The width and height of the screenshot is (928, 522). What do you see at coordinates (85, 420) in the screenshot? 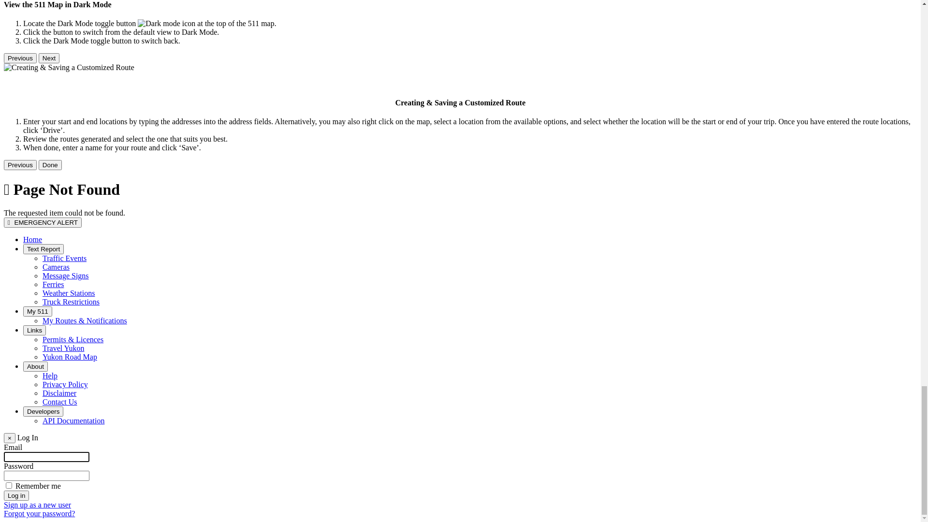
I see `My Routes & Notifications` at bounding box center [85, 420].